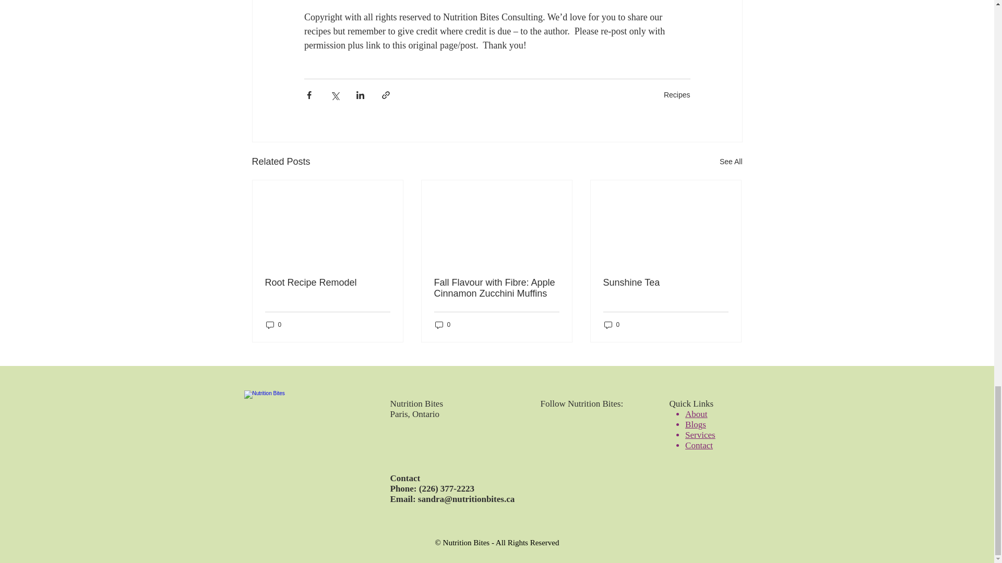 This screenshot has width=1002, height=563. I want to click on See All, so click(731, 162).